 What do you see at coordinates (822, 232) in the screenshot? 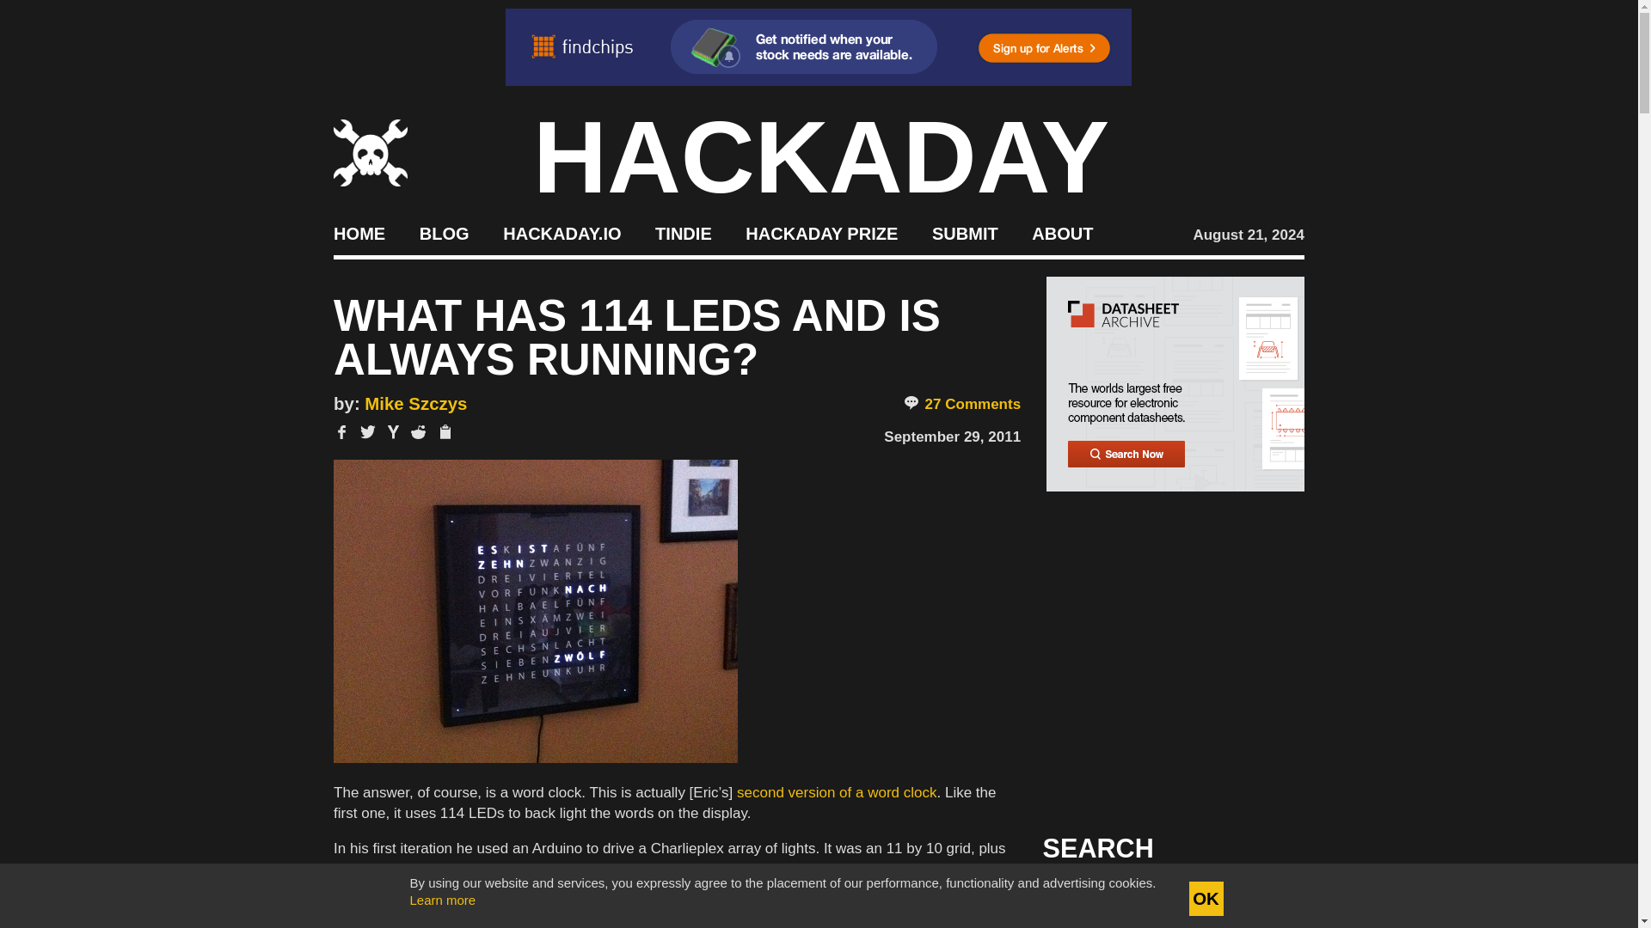
I see `HACKADAY PRIZE` at bounding box center [822, 232].